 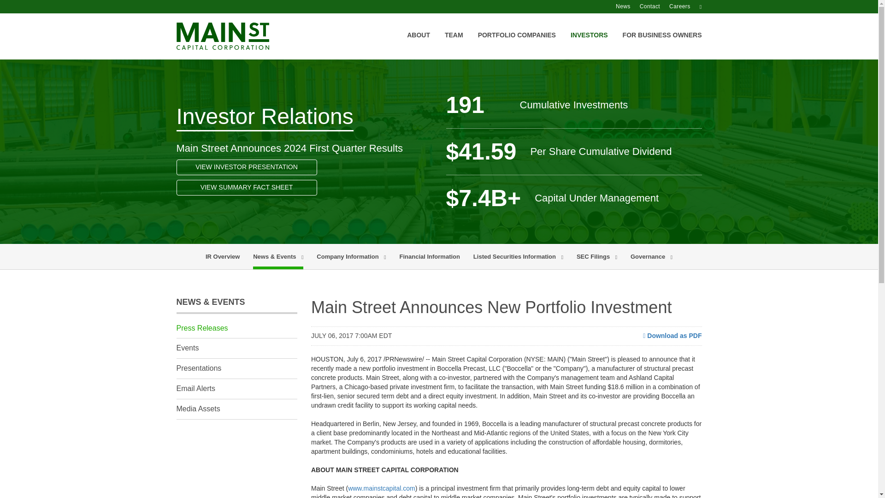 I want to click on TEAM, so click(x=454, y=45).